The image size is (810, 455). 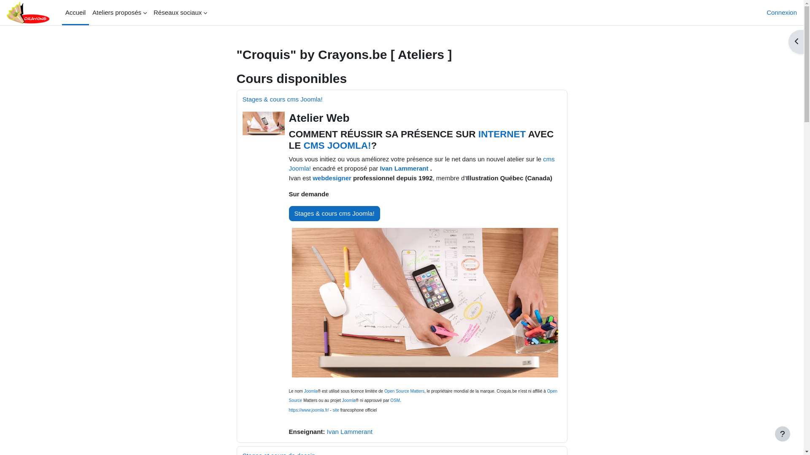 I want to click on Open Source Matters, so click(x=404, y=391).